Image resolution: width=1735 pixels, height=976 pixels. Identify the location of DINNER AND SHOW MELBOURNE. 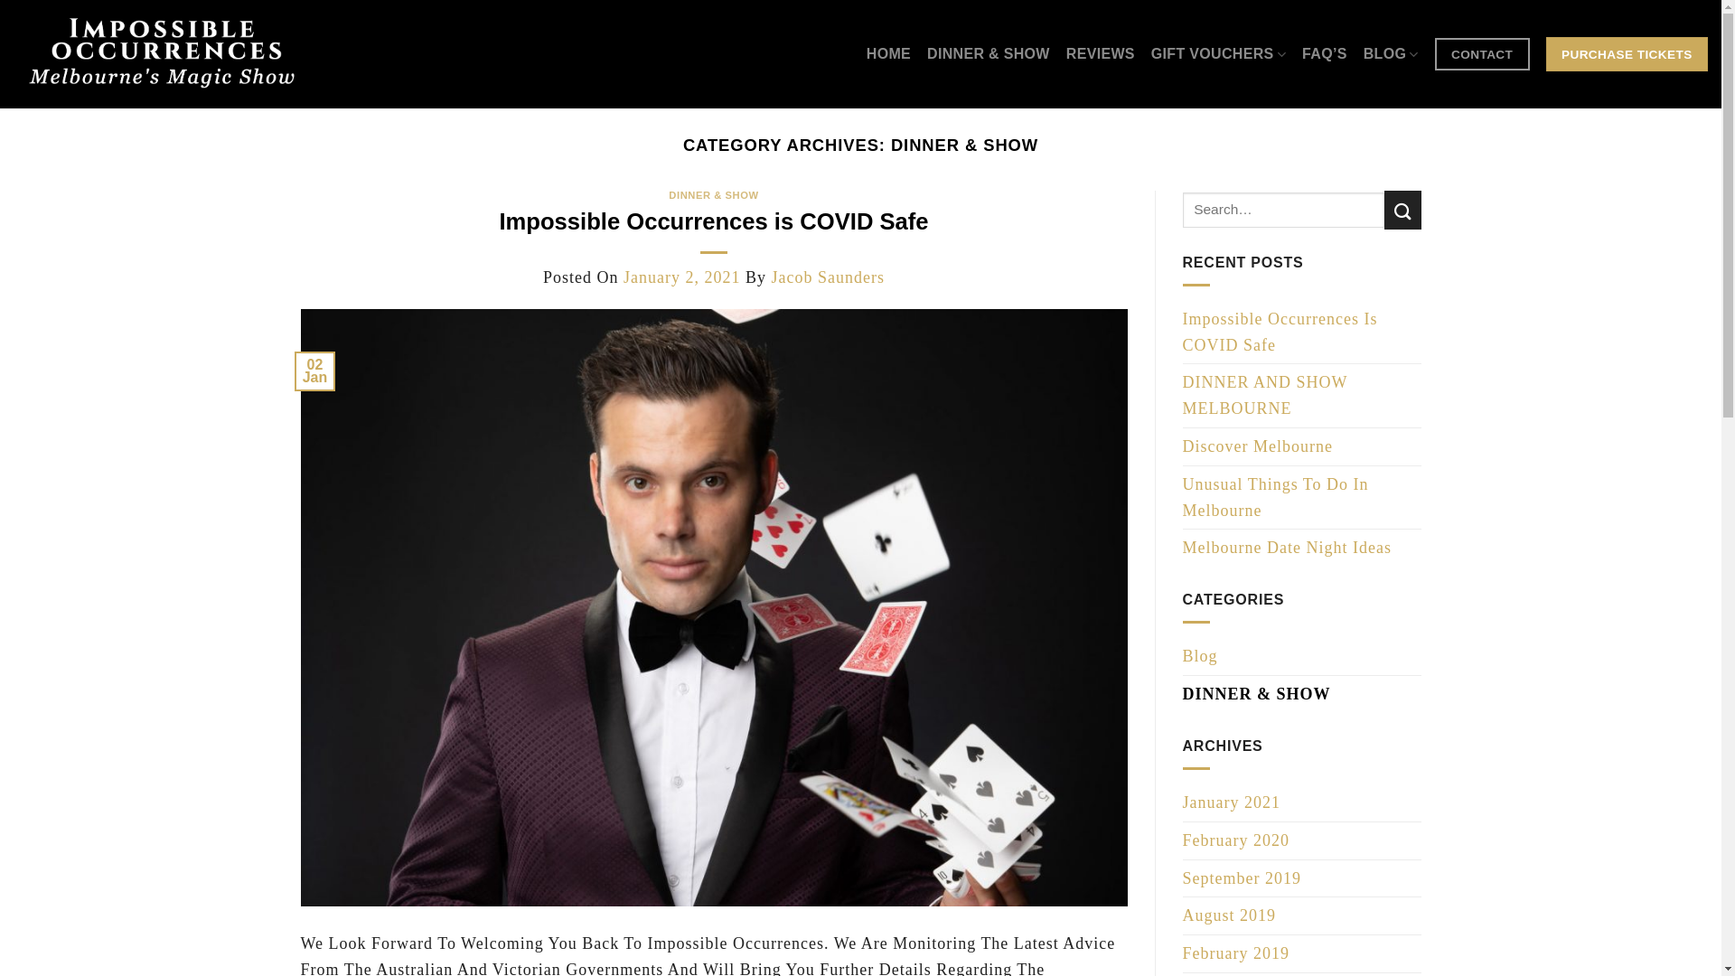
(1301, 396).